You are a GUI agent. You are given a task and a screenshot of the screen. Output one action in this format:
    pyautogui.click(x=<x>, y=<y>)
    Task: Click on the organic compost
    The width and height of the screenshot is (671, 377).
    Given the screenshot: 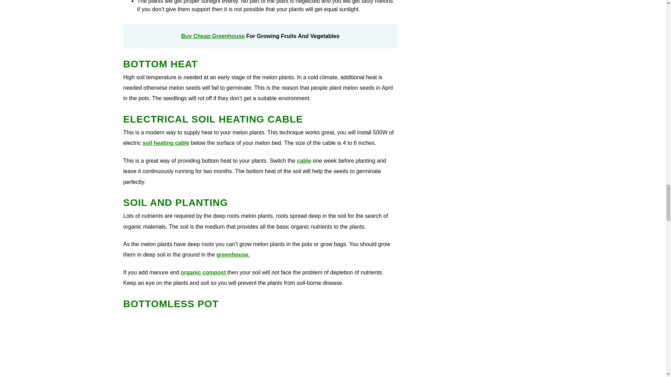 What is the action you would take?
    pyautogui.click(x=204, y=272)
    